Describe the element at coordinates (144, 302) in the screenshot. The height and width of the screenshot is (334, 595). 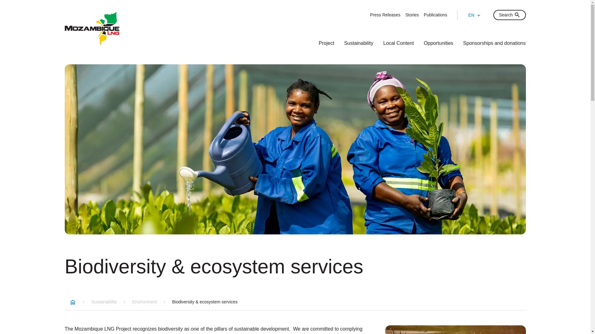
I see `Environment` at that location.